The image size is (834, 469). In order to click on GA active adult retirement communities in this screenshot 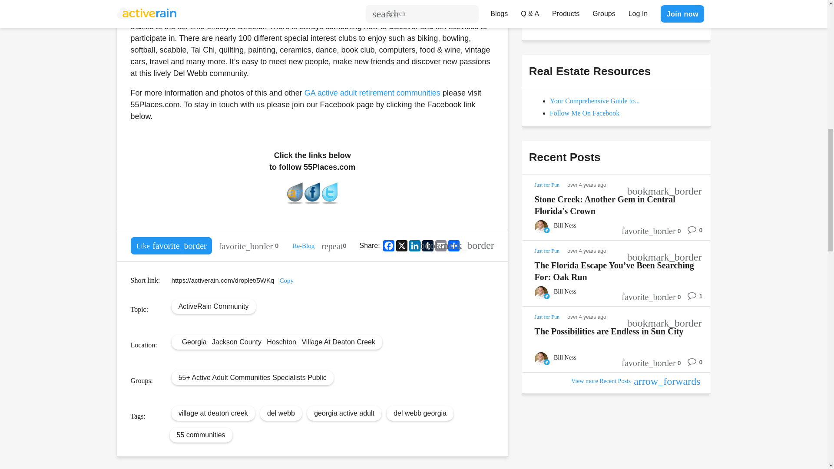, I will do `click(372, 93)`.